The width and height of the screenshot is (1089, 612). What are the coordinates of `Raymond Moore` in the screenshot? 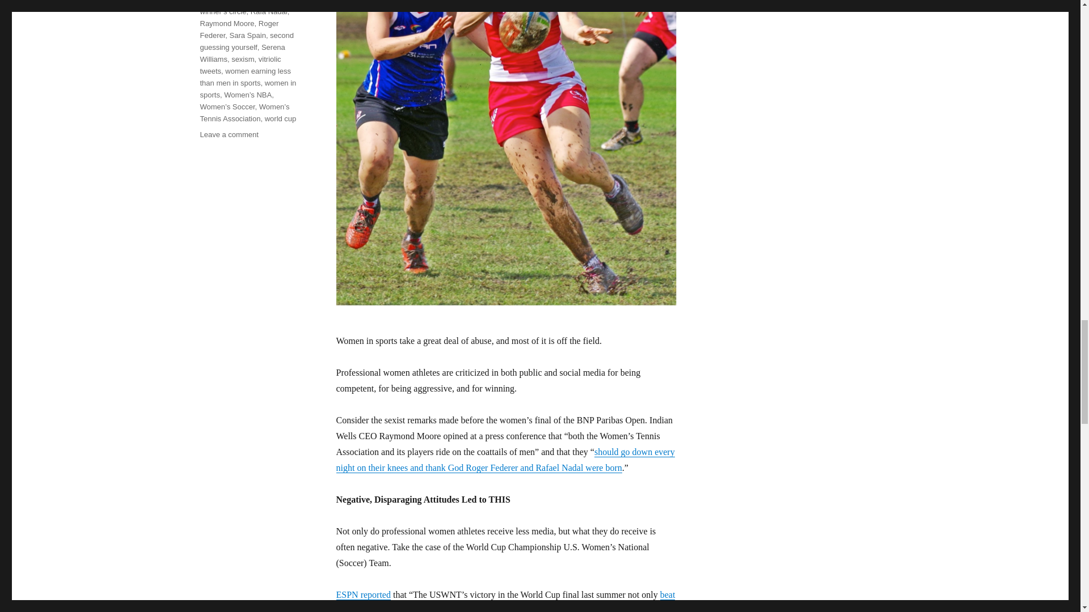 It's located at (226, 23).